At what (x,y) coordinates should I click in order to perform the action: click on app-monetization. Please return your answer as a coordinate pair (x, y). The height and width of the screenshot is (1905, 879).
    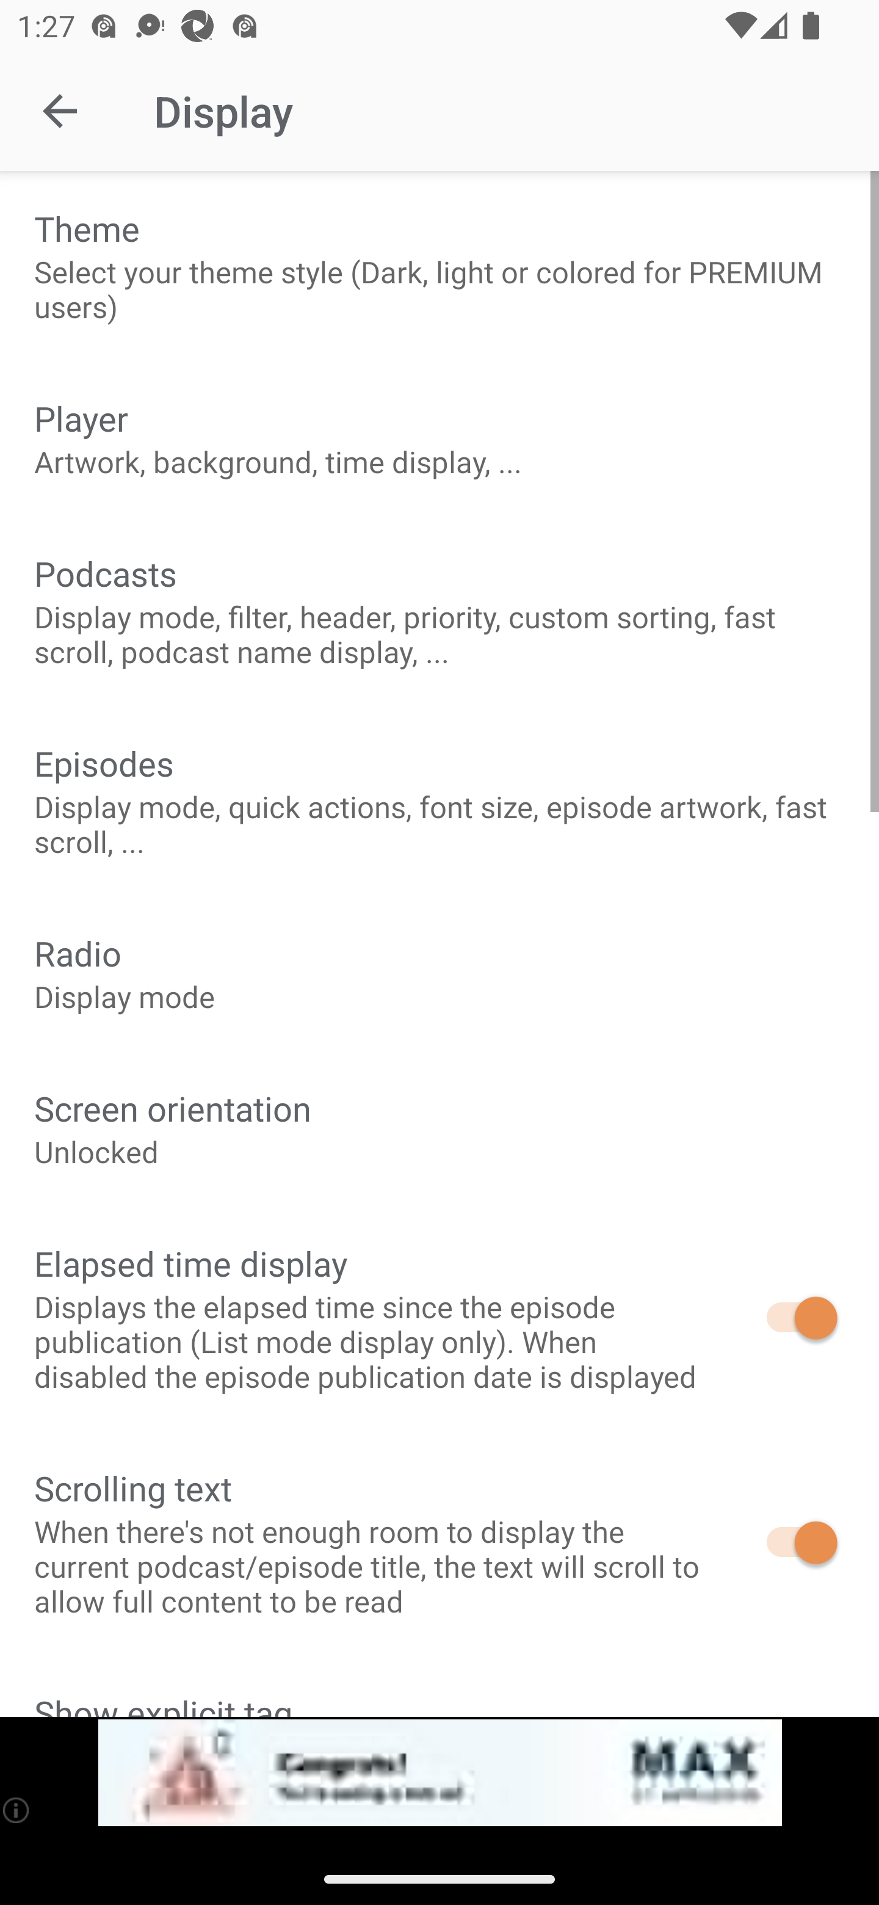
    Looking at the image, I should click on (440, 1773).